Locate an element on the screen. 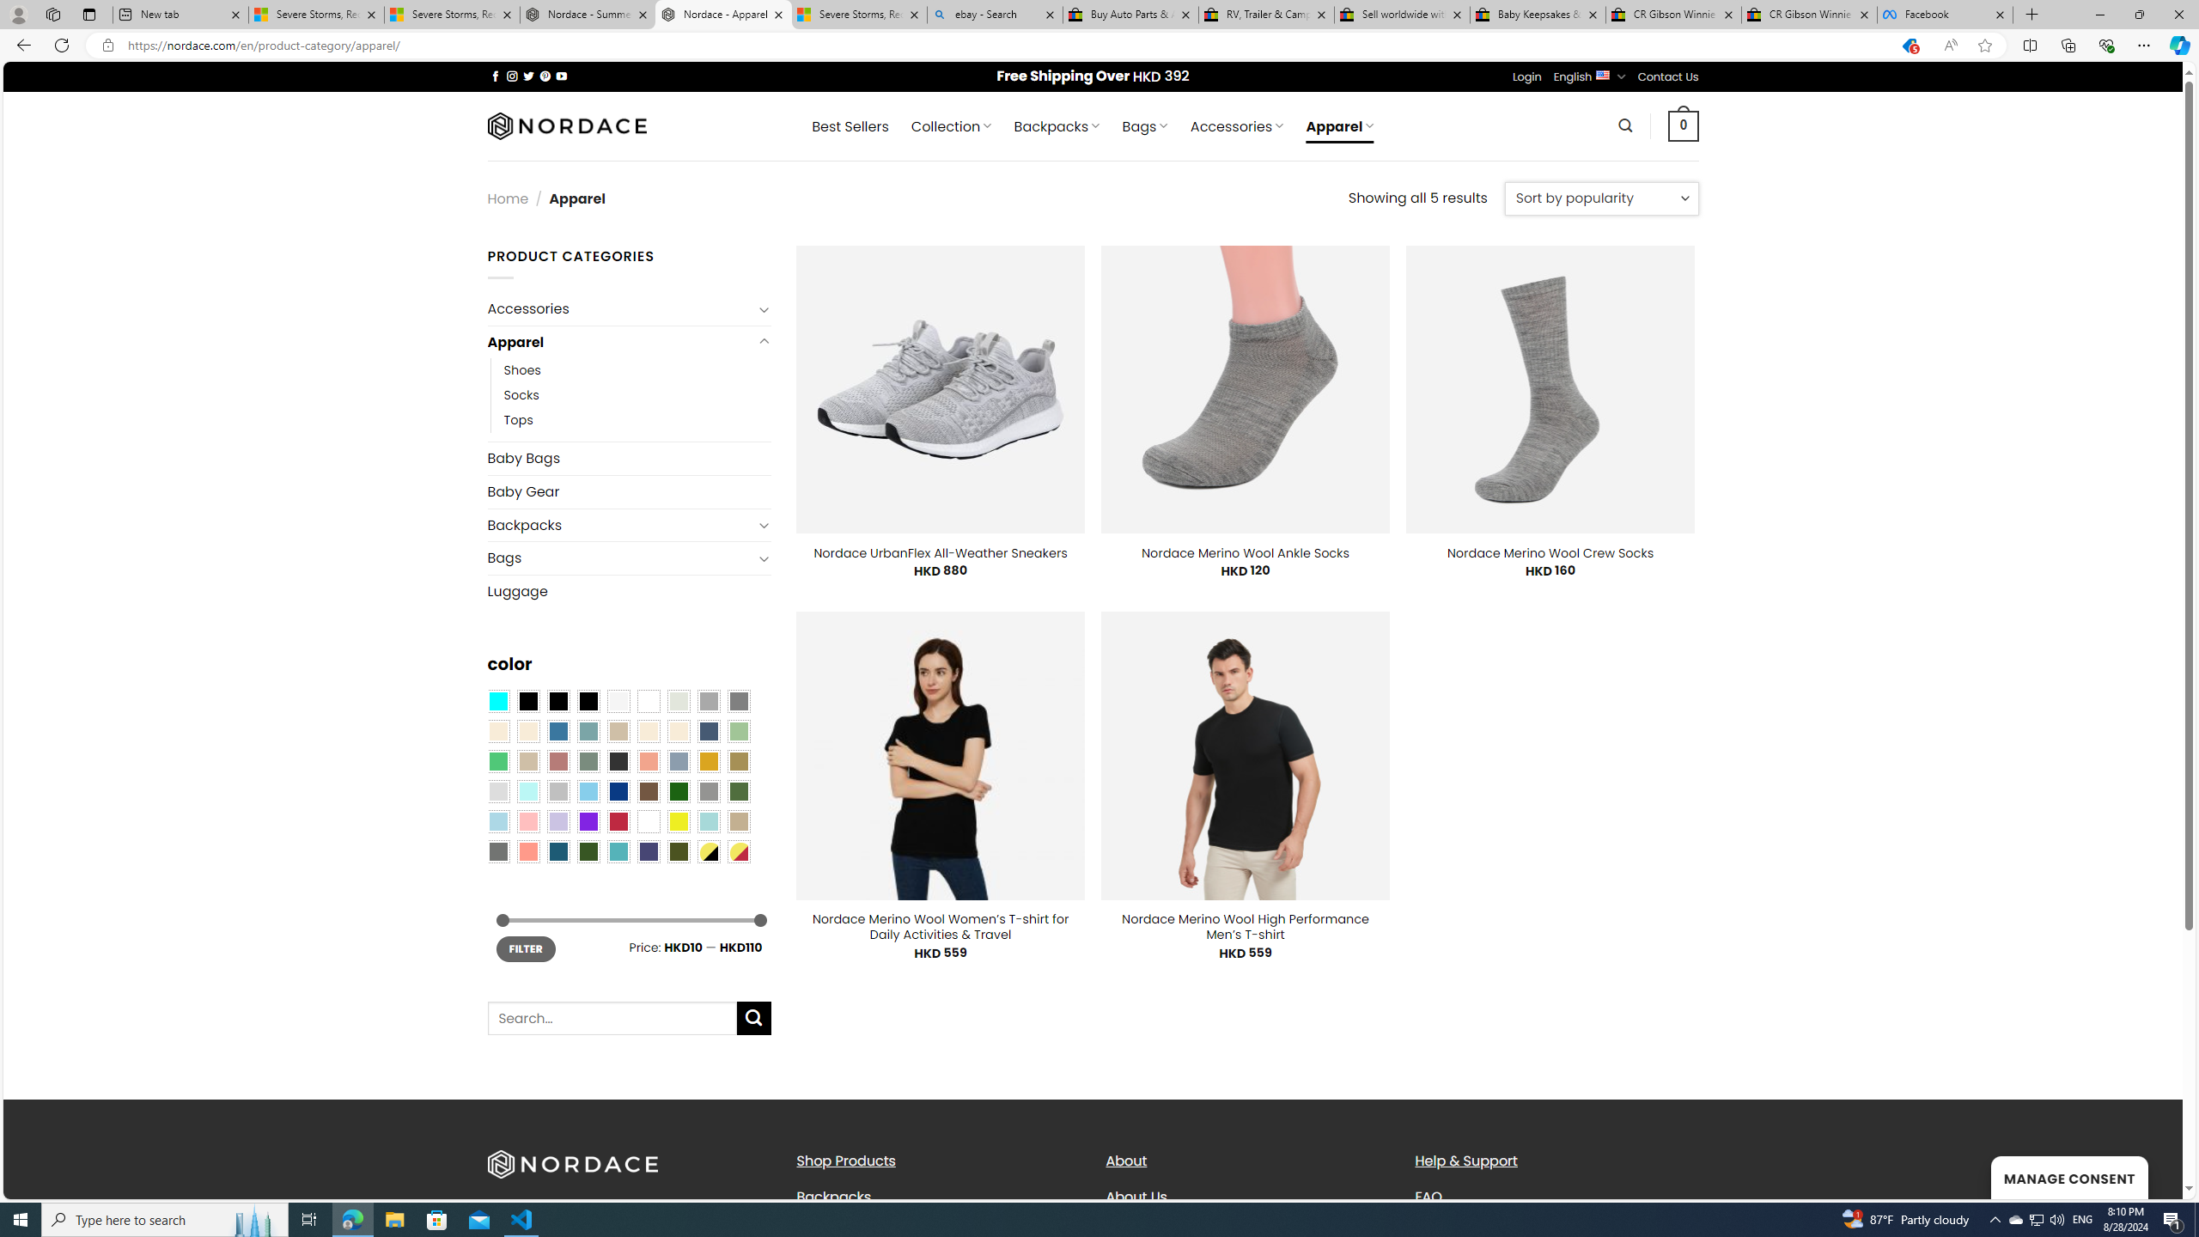 This screenshot has height=1237, width=2199. Army Green is located at coordinates (679, 850).